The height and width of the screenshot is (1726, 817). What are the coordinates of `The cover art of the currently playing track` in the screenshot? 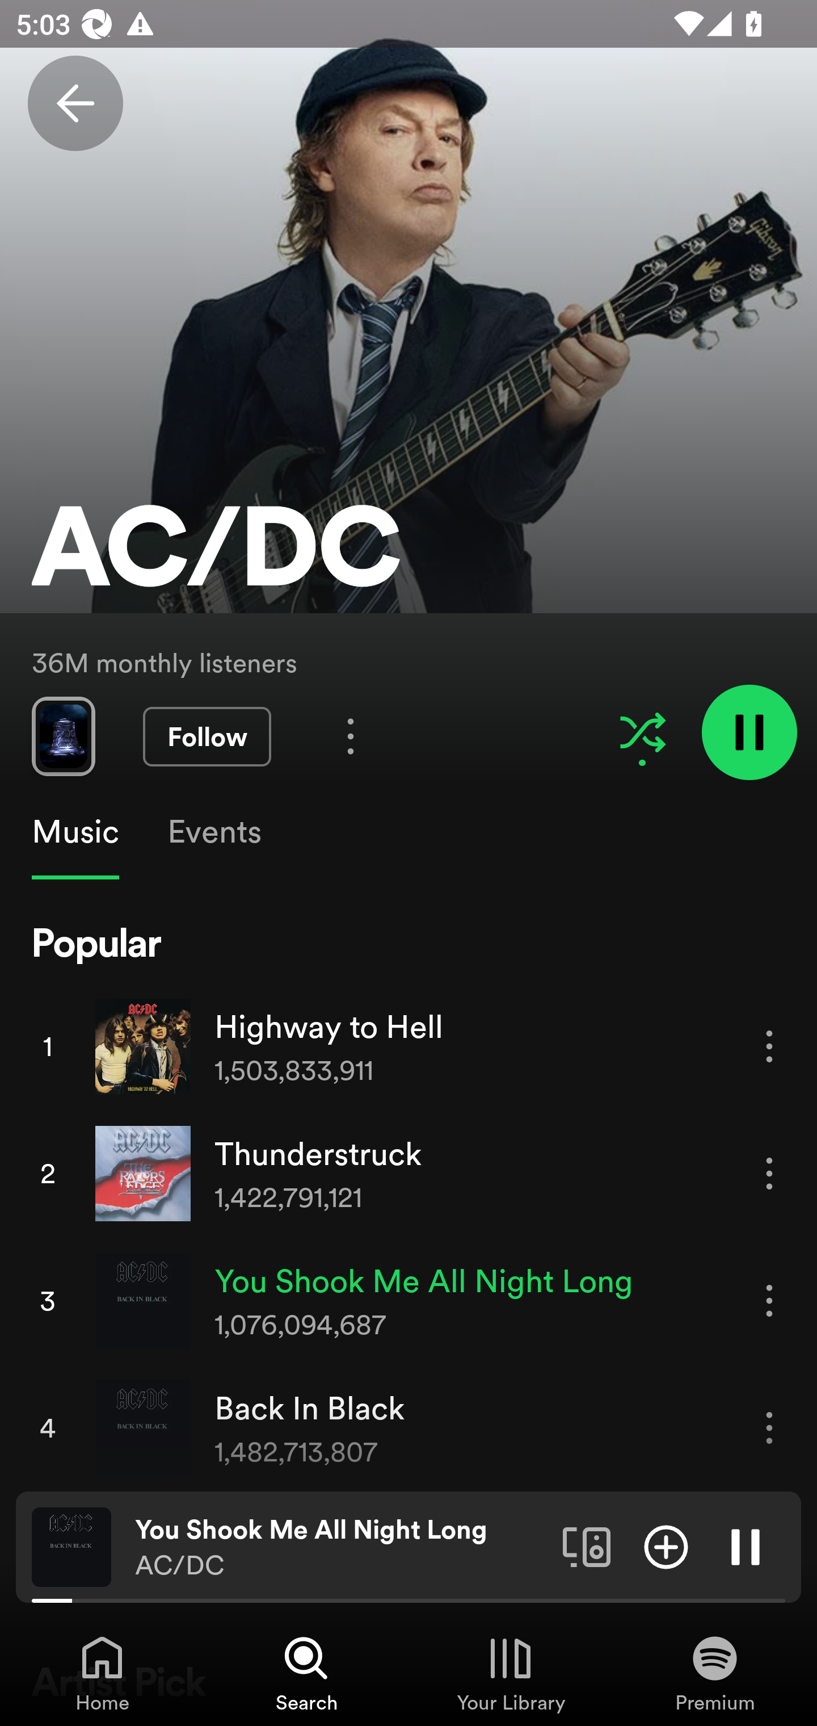 It's located at (71, 1546).